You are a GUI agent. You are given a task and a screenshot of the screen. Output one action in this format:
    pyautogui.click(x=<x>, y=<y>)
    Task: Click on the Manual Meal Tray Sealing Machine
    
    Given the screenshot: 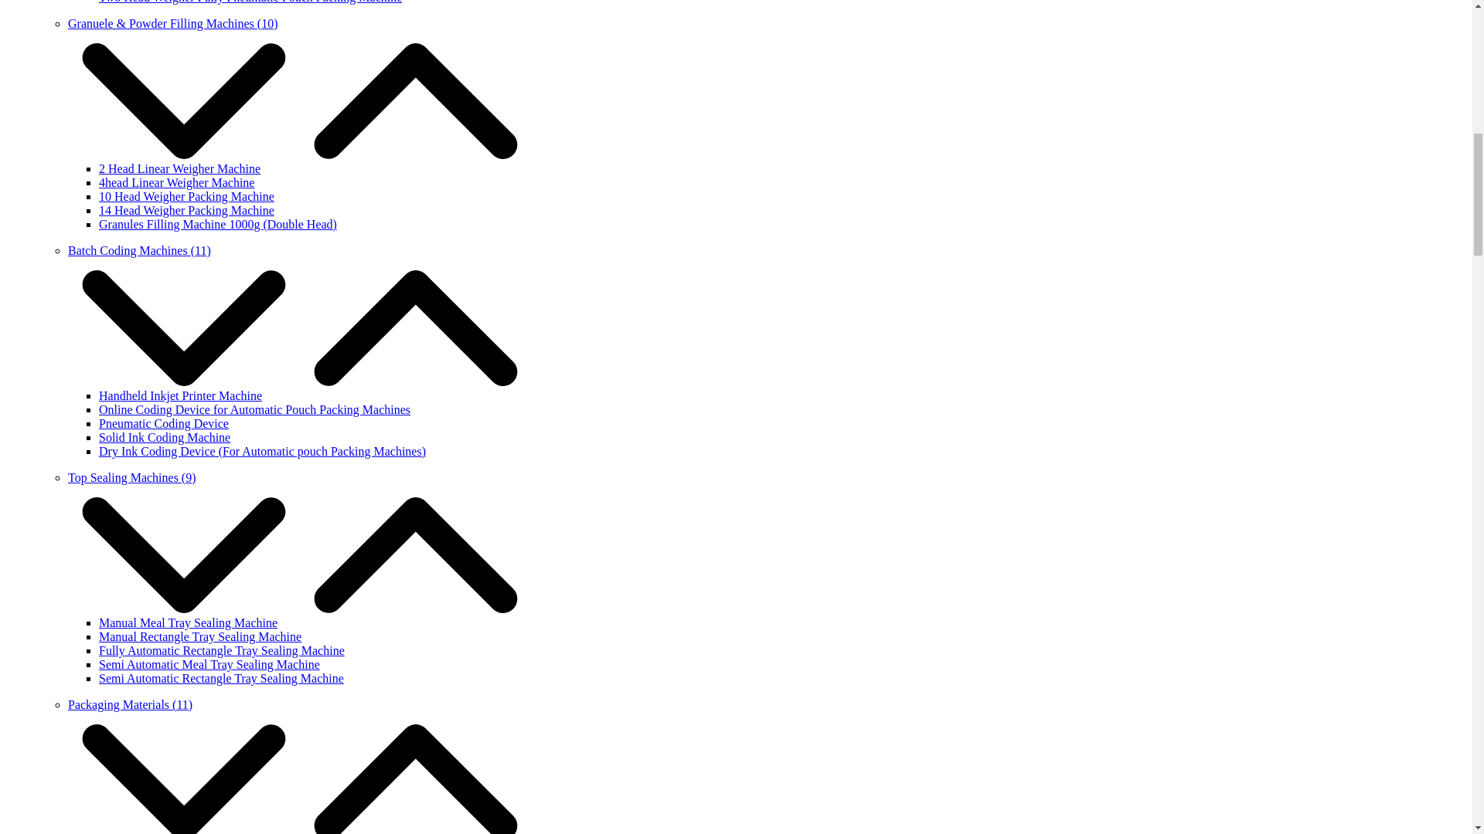 What is the action you would take?
    pyautogui.click(x=189, y=622)
    